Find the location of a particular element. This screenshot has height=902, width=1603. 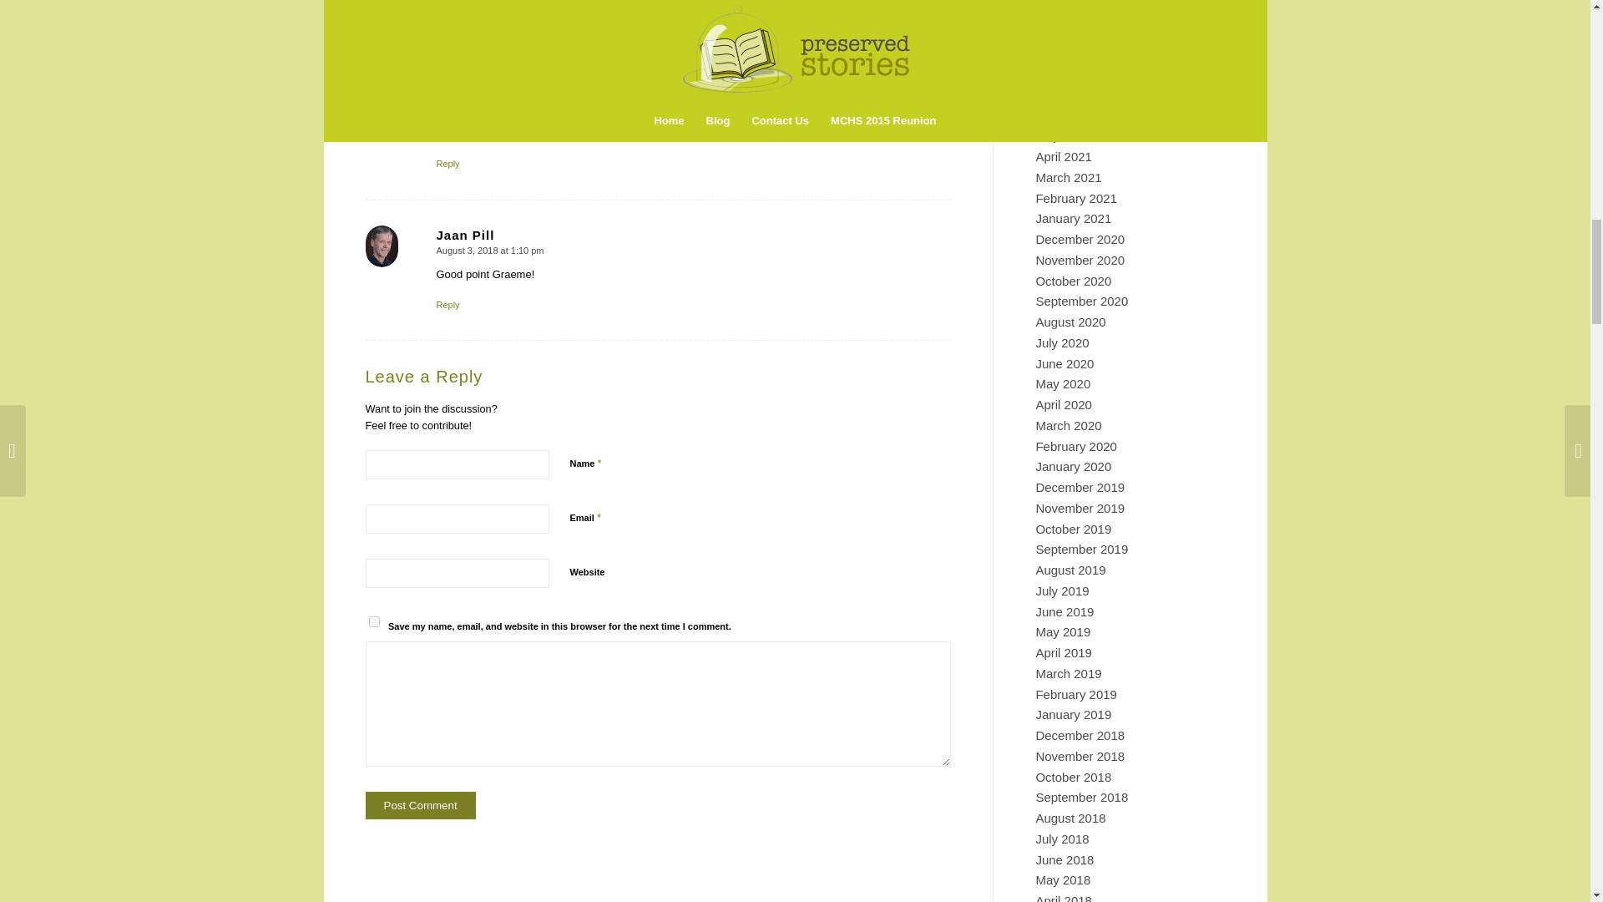

Post Comment is located at coordinates (421, 805).